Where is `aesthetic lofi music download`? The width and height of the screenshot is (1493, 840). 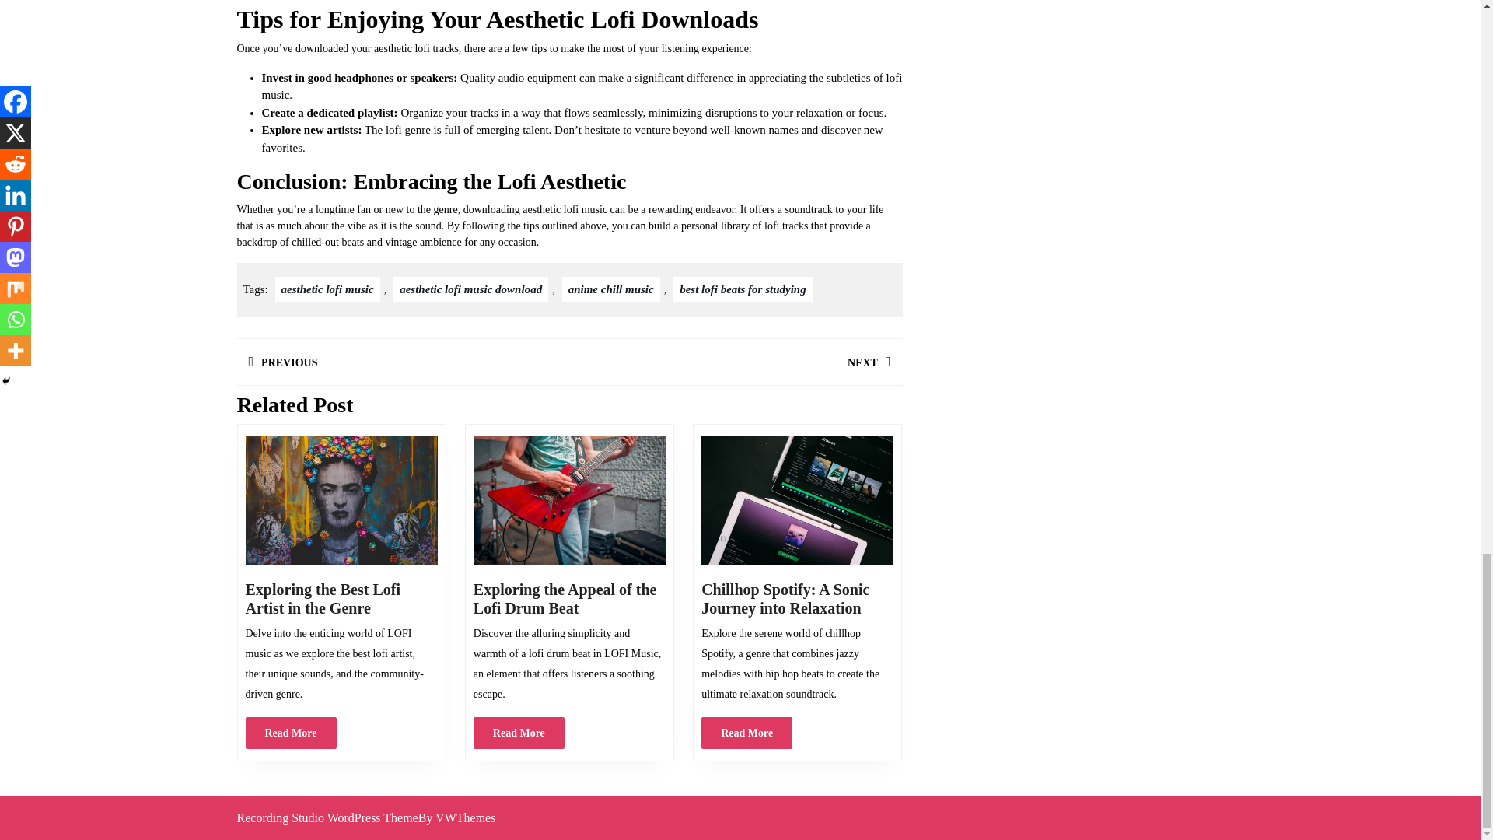
aesthetic lofi music download is located at coordinates (611, 289).